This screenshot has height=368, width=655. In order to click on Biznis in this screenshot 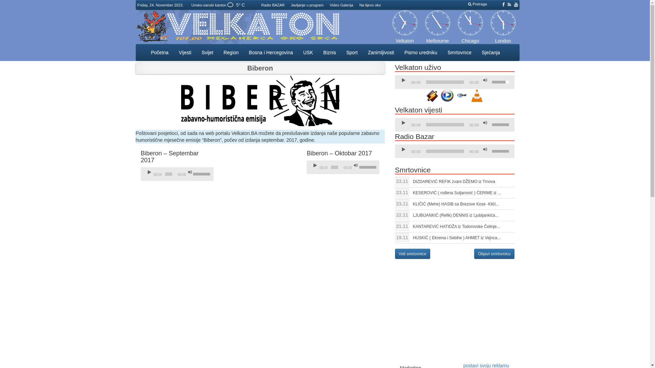, I will do `click(330, 52)`.